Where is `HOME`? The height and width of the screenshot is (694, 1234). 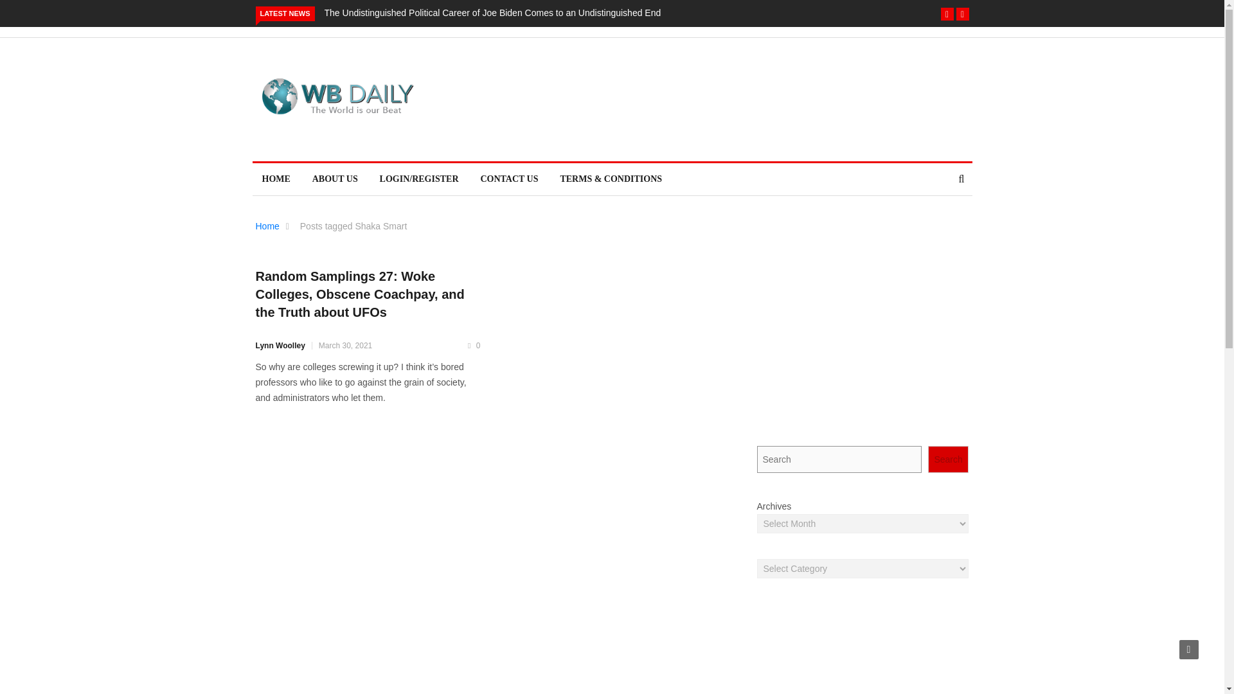 HOME is located at coordinates (275, 179).